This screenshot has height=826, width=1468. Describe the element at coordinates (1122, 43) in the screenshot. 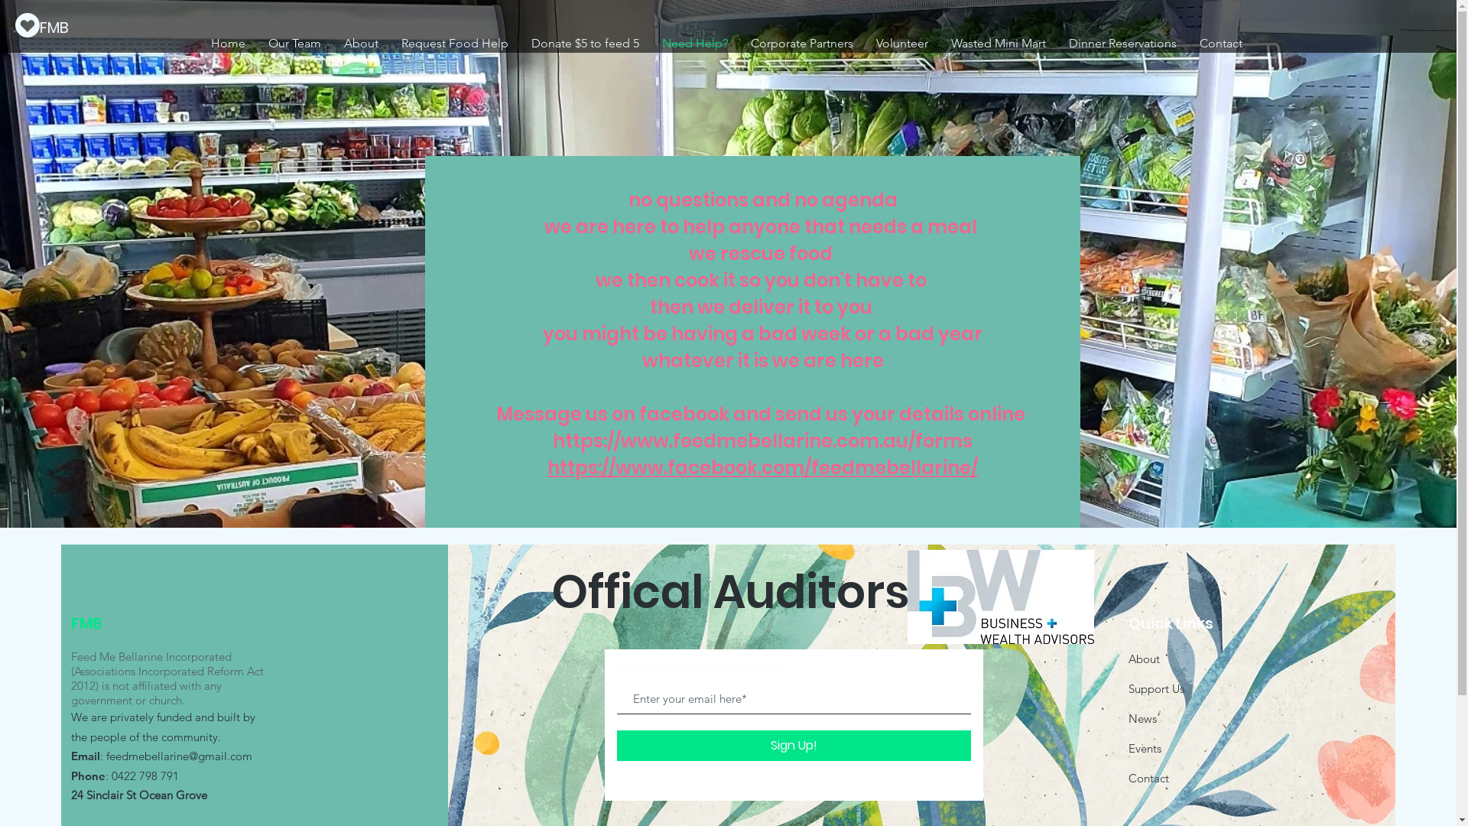

I see `Dinner Reservations` at that location.